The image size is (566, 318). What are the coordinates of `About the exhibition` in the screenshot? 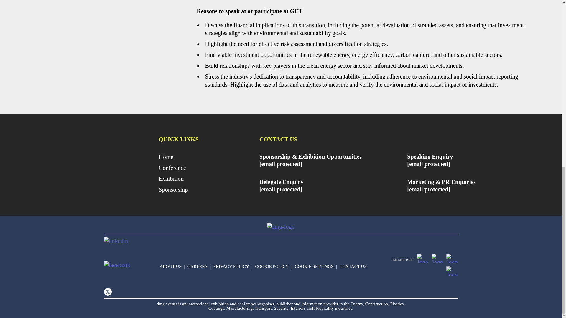 It's located at (208, 179).